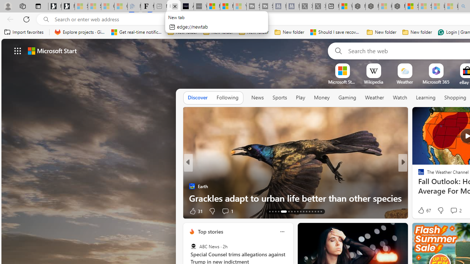  What do you see at coordinates (418, 175) in the screenshot?
I see `Tom's Guide` at bounding box center [418, 175].